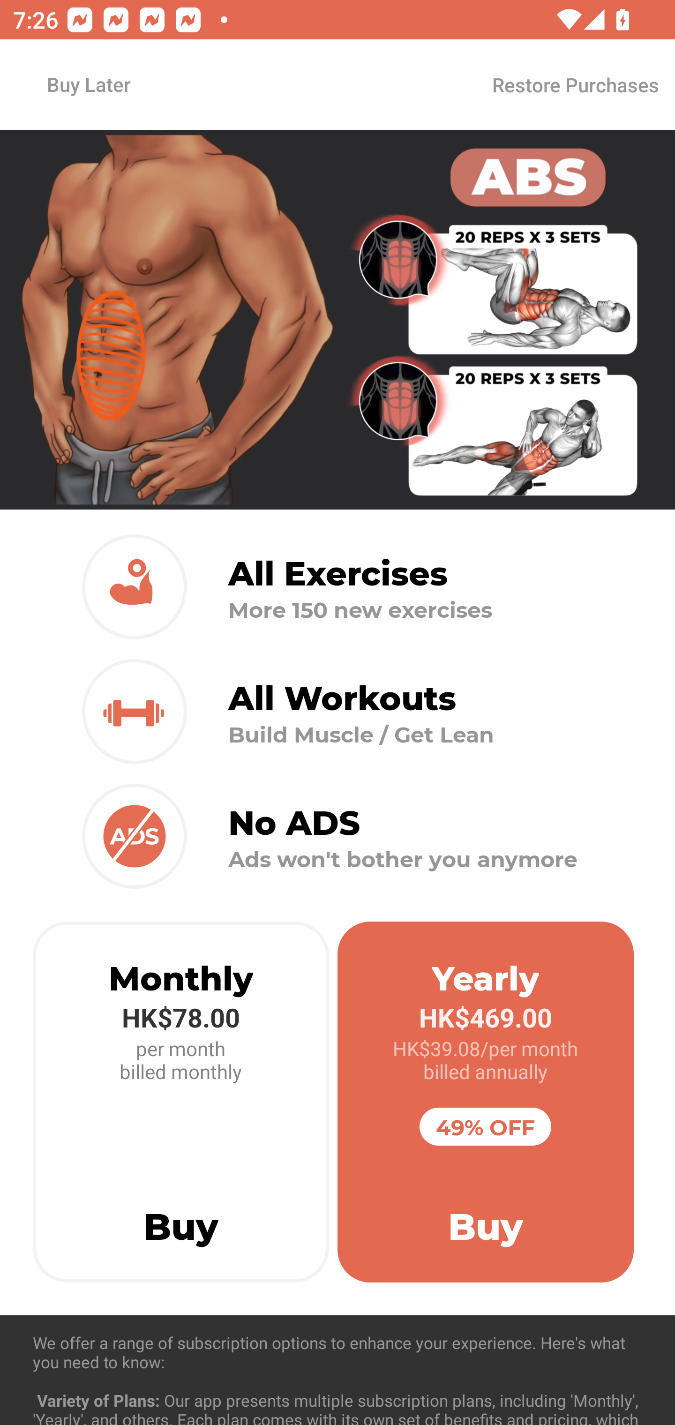 The image size is (675, 1425). What do you see at coordinates (181, 1102) in the screenshot?
I see `Monthly HK$78.00 per month
billed monthly Buy` at bounding box center [181, 1102].